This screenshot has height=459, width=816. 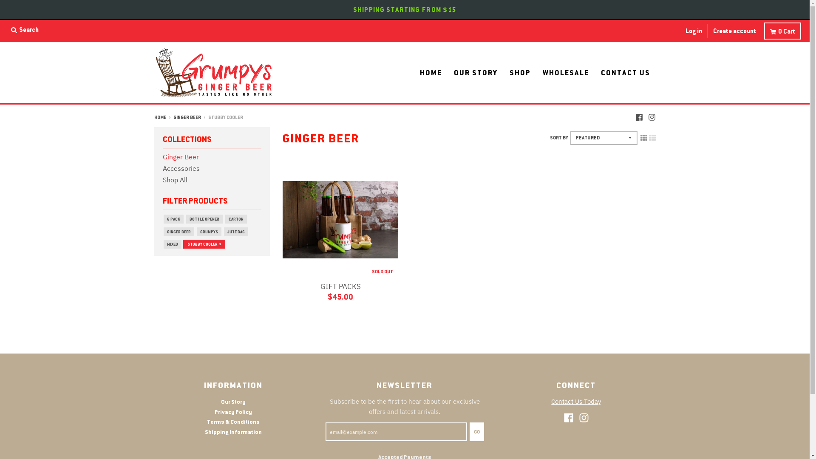 What do you see at coordinates (652, 138) in the screenshot?
I see `List view` at bounding box center [652, 138].